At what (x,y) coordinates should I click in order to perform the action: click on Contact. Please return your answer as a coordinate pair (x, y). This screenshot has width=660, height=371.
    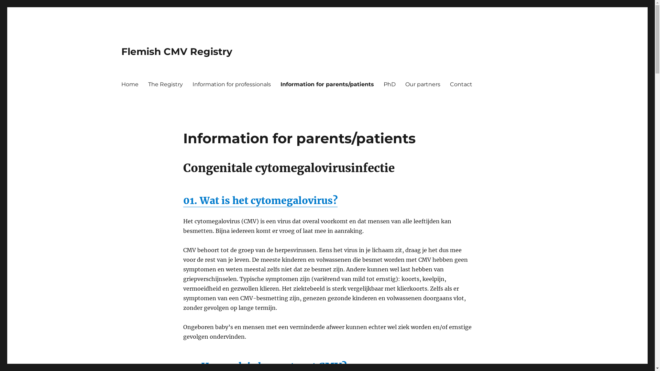
    Looking at the image, I should click on (461, 84).